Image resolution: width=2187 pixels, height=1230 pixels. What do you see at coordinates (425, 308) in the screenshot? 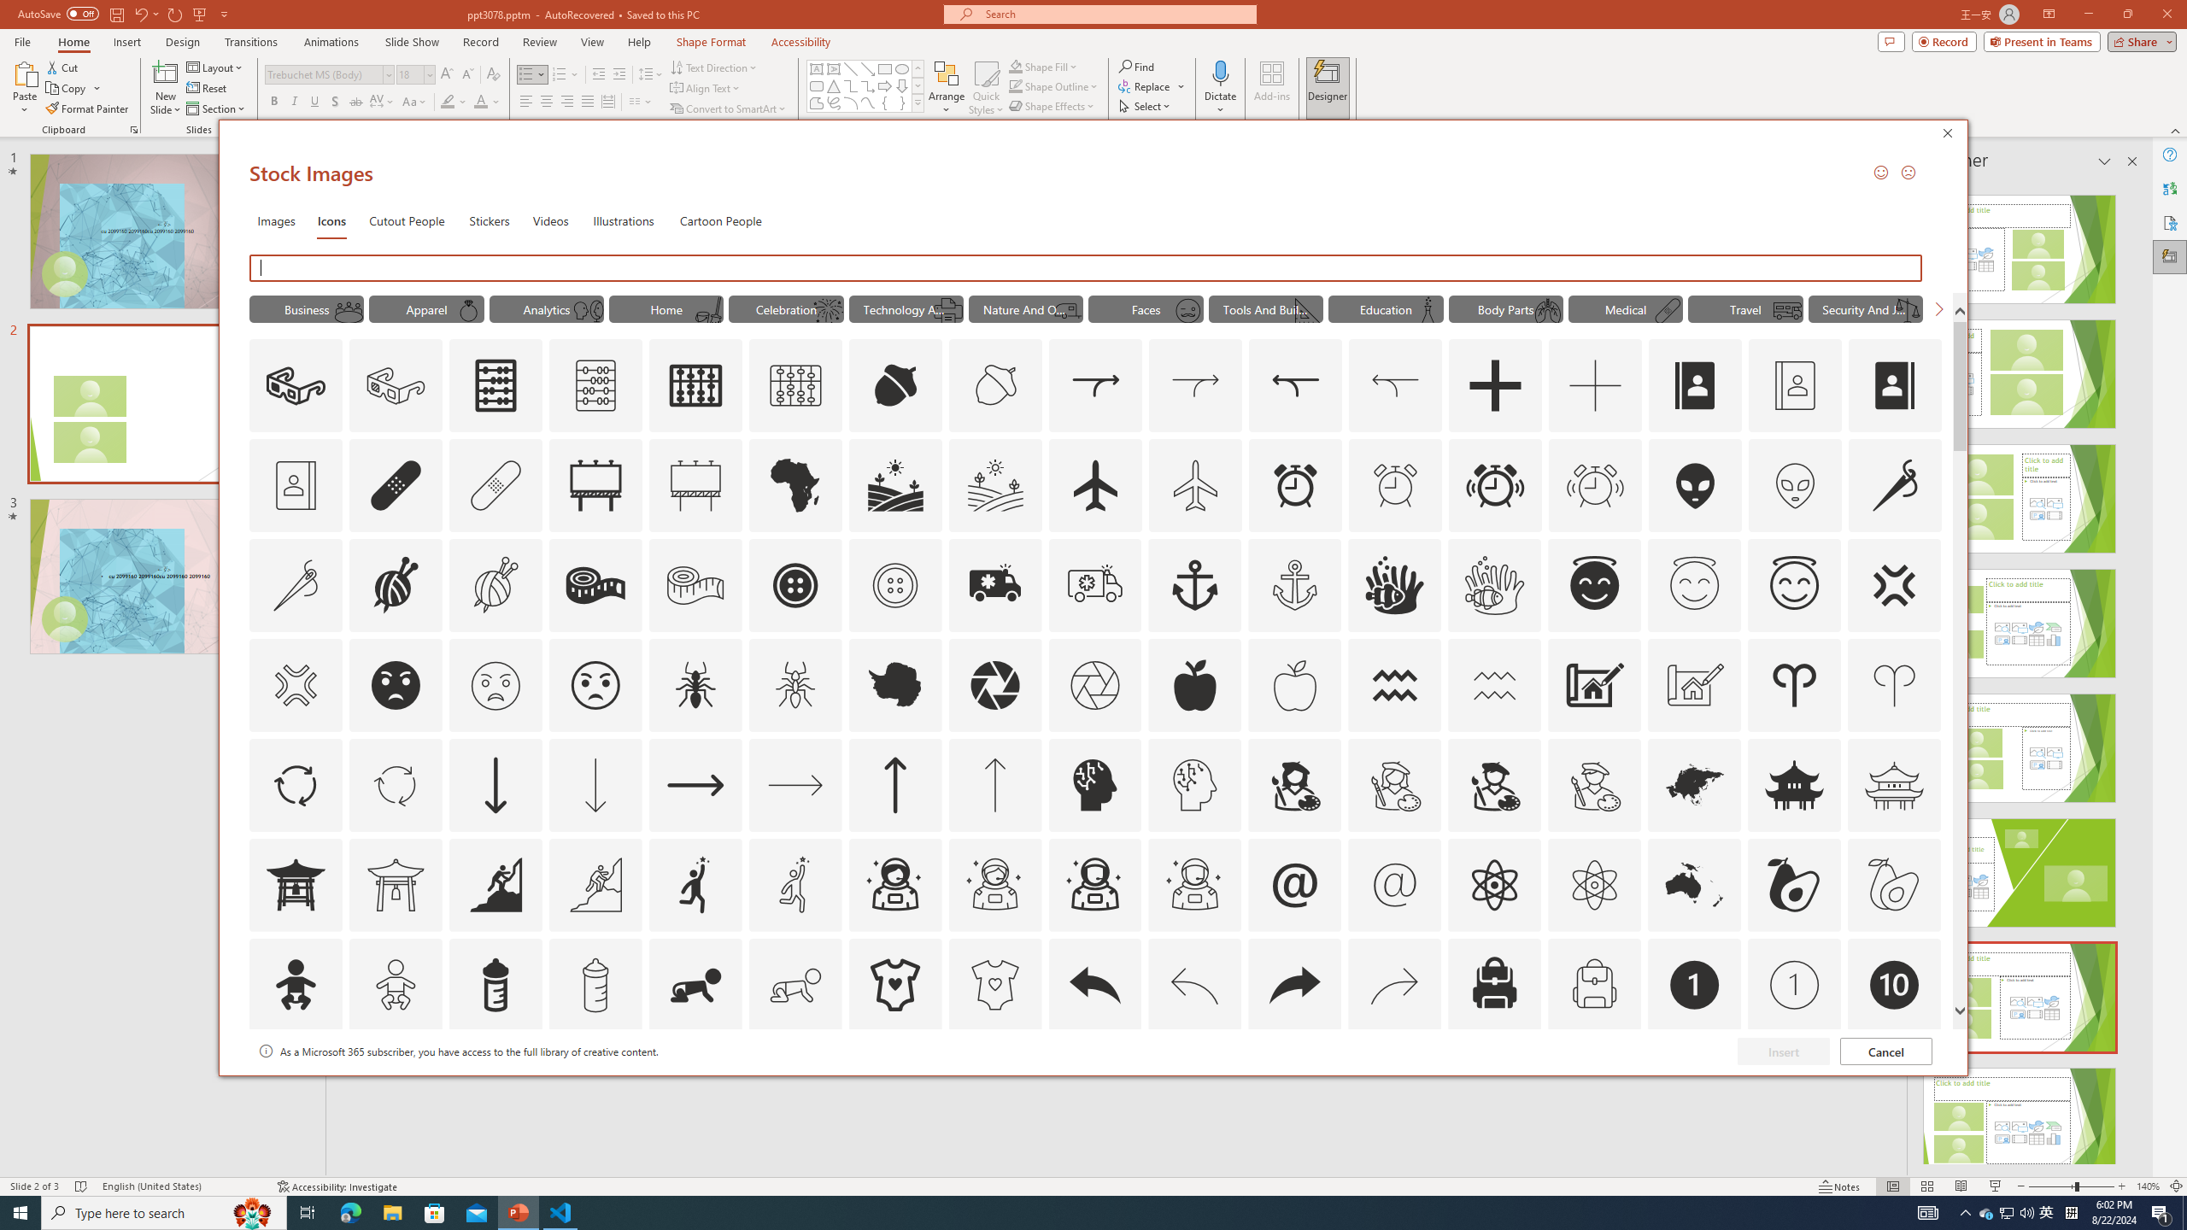
I see `"Apparel" Icons.` at bounding box center [425, 308].